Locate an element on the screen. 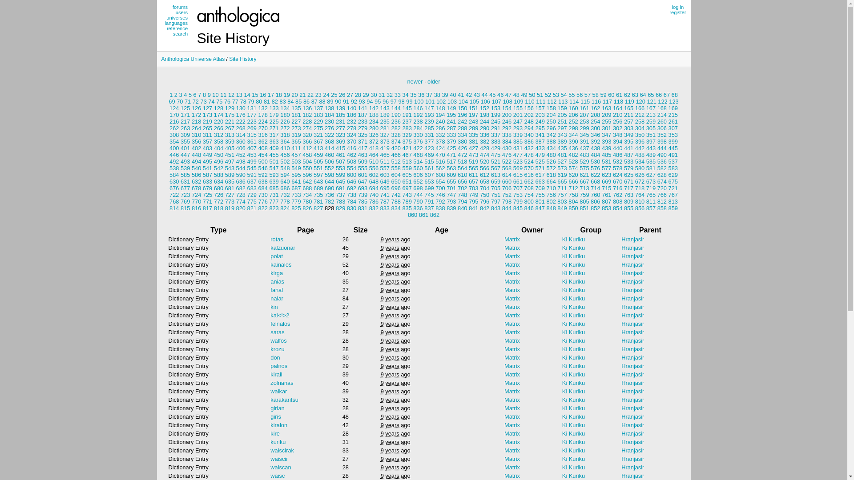 This screenshot has height=480, width=854. 534 is located at coordinates (640, 162).